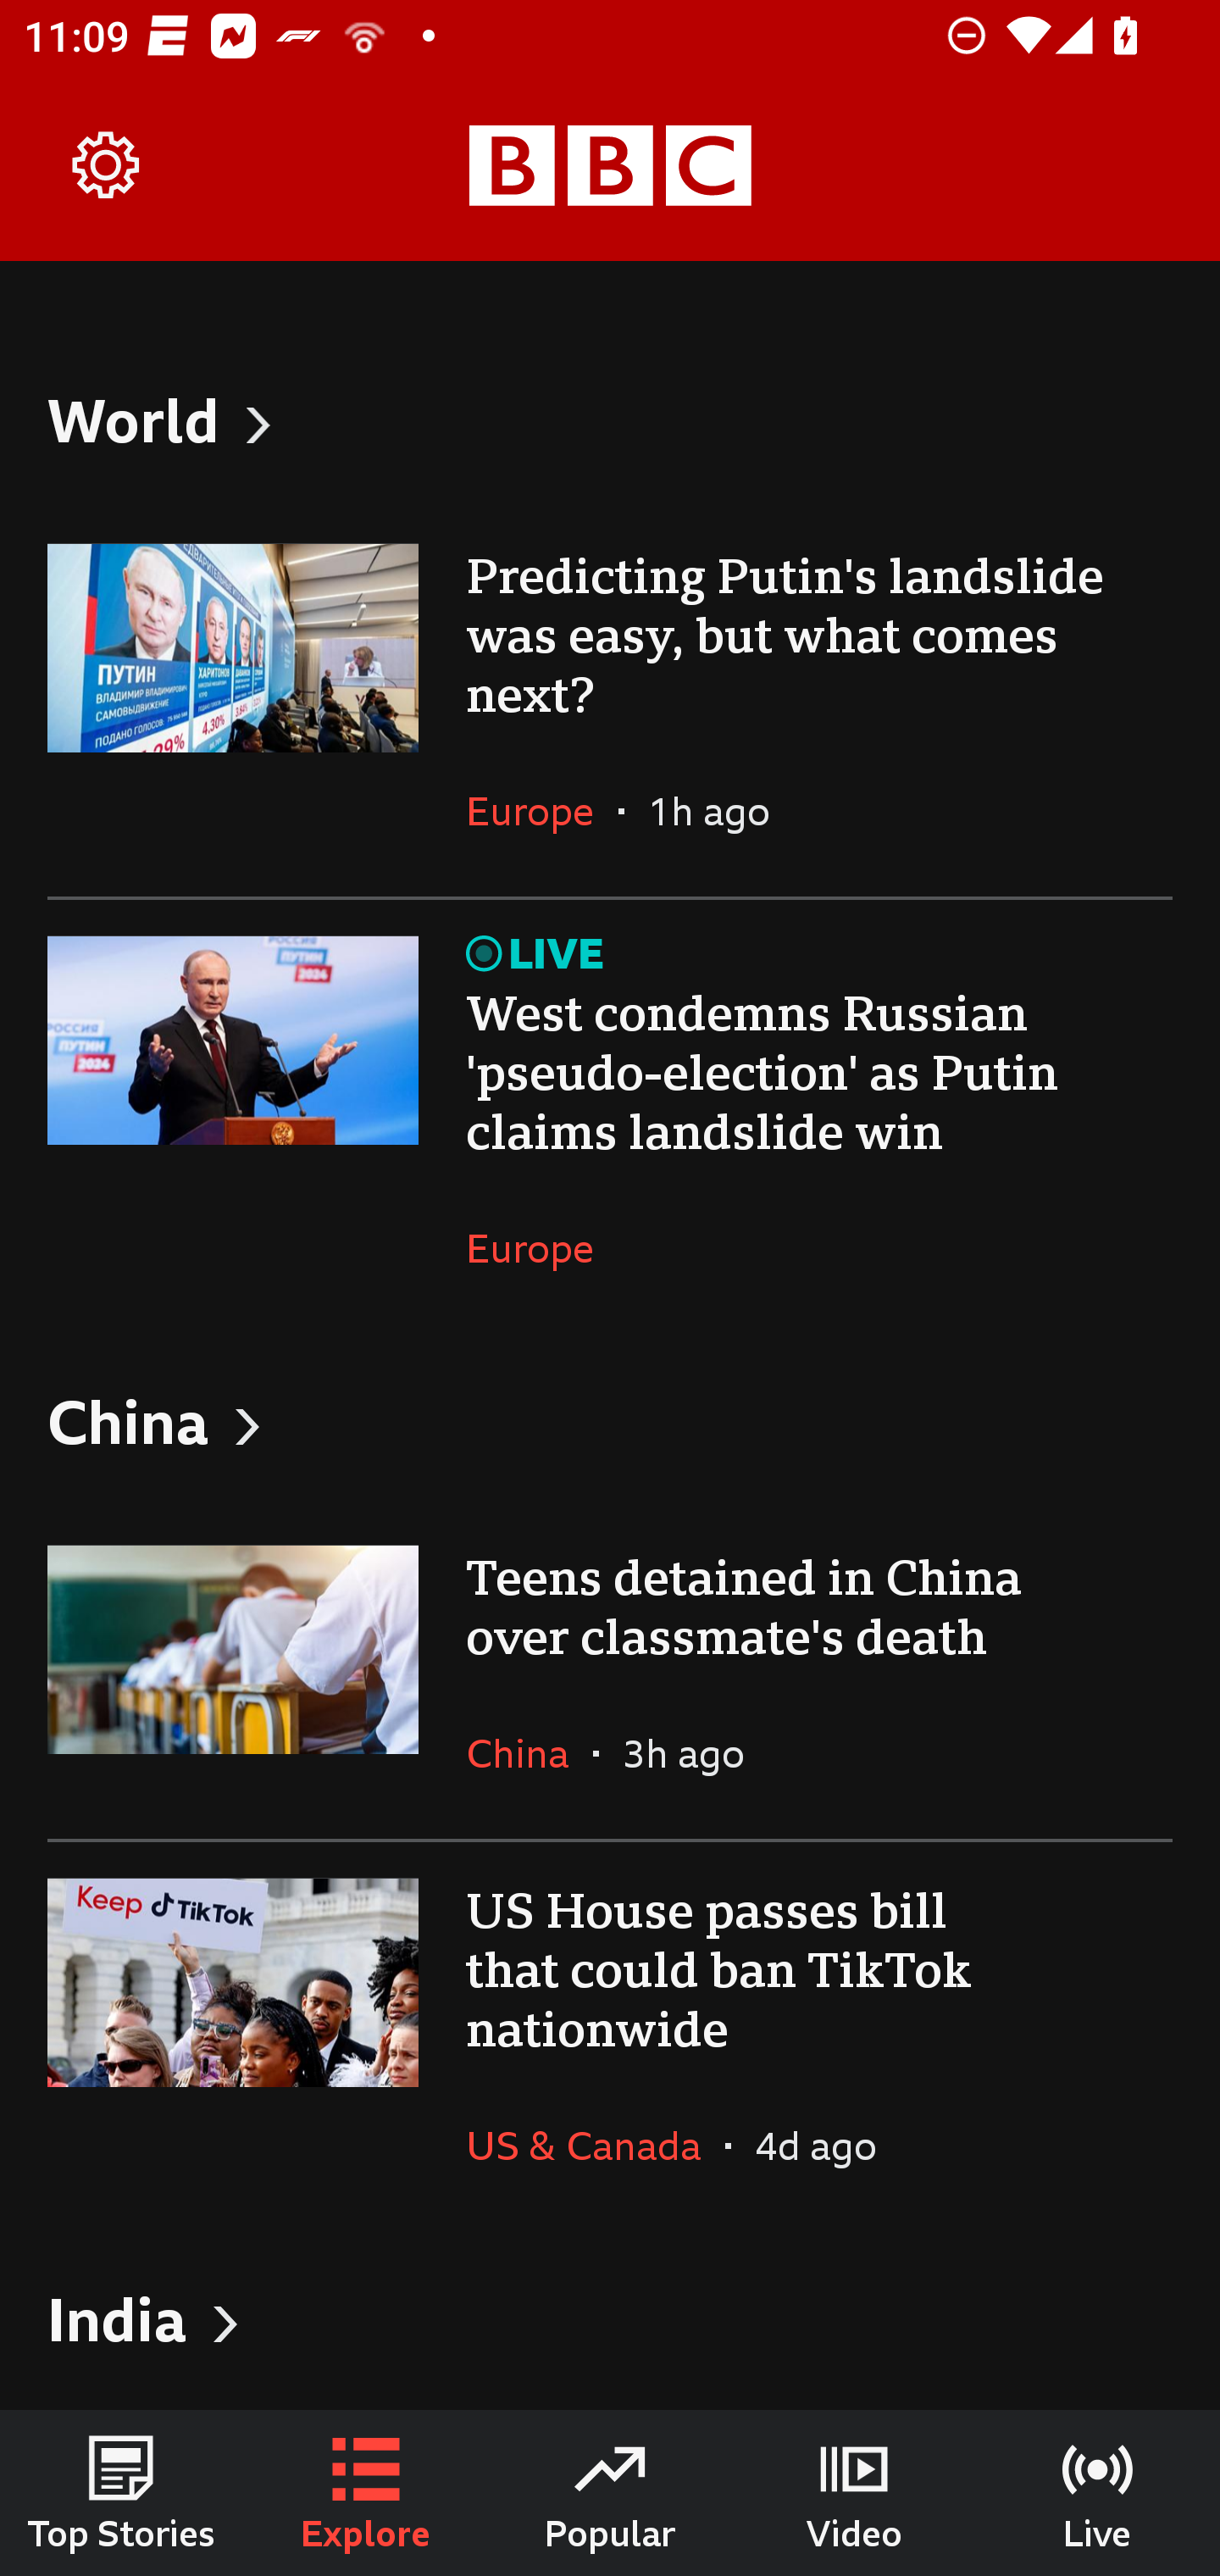  What do you see at coordinates (610, 419) in the screenshot?
I see `World, Heading World   ` at bounding box center [610, 419].